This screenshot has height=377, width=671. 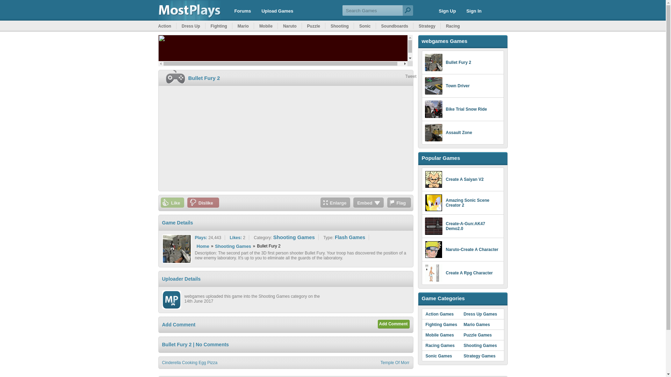 I want to click on Embed, so click(x=368, y=202).